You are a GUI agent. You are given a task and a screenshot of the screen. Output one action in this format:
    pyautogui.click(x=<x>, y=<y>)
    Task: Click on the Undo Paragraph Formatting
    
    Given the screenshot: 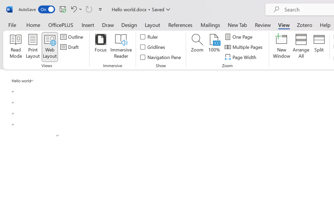 What is the action you would take?
    pyautogui.click(x=73, y=9)
    